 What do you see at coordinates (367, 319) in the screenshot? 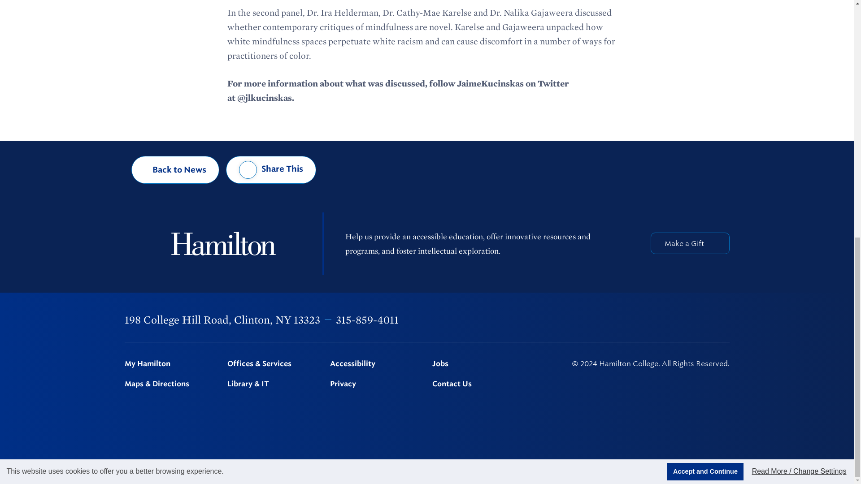
I see `315-859-4011` at bounding box center [367, 319].